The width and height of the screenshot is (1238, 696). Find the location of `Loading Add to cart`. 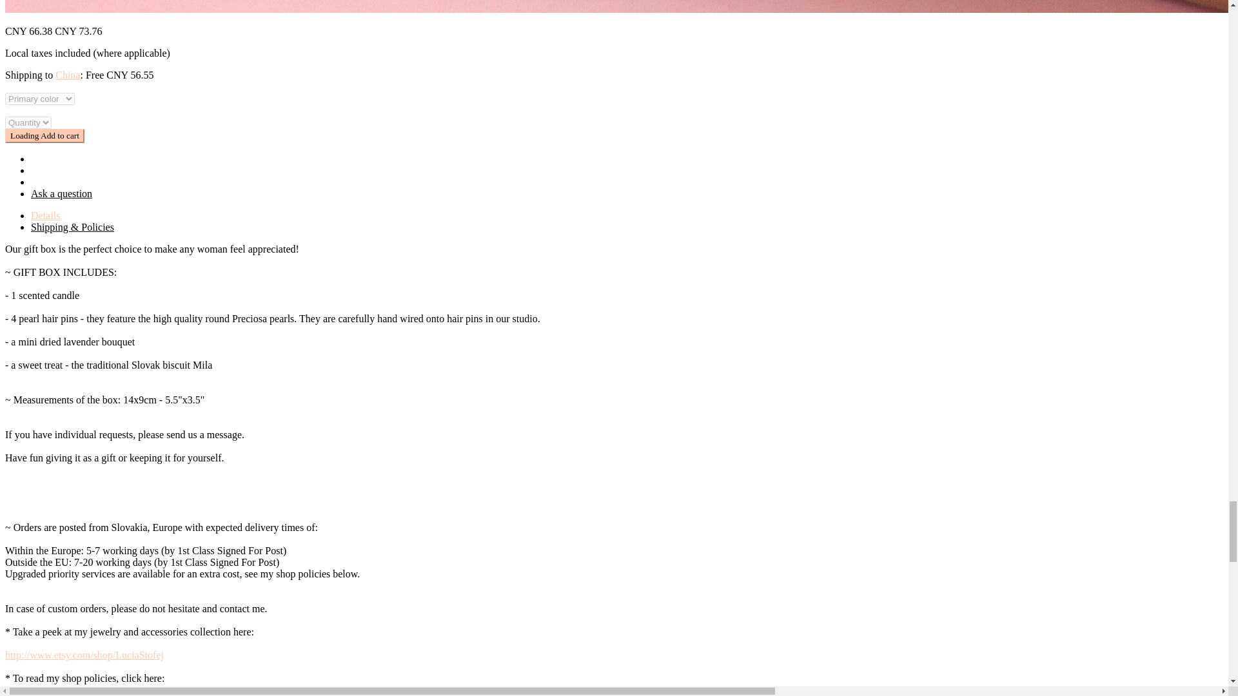

Loading Add to cart is located at coordinates (44, 135).